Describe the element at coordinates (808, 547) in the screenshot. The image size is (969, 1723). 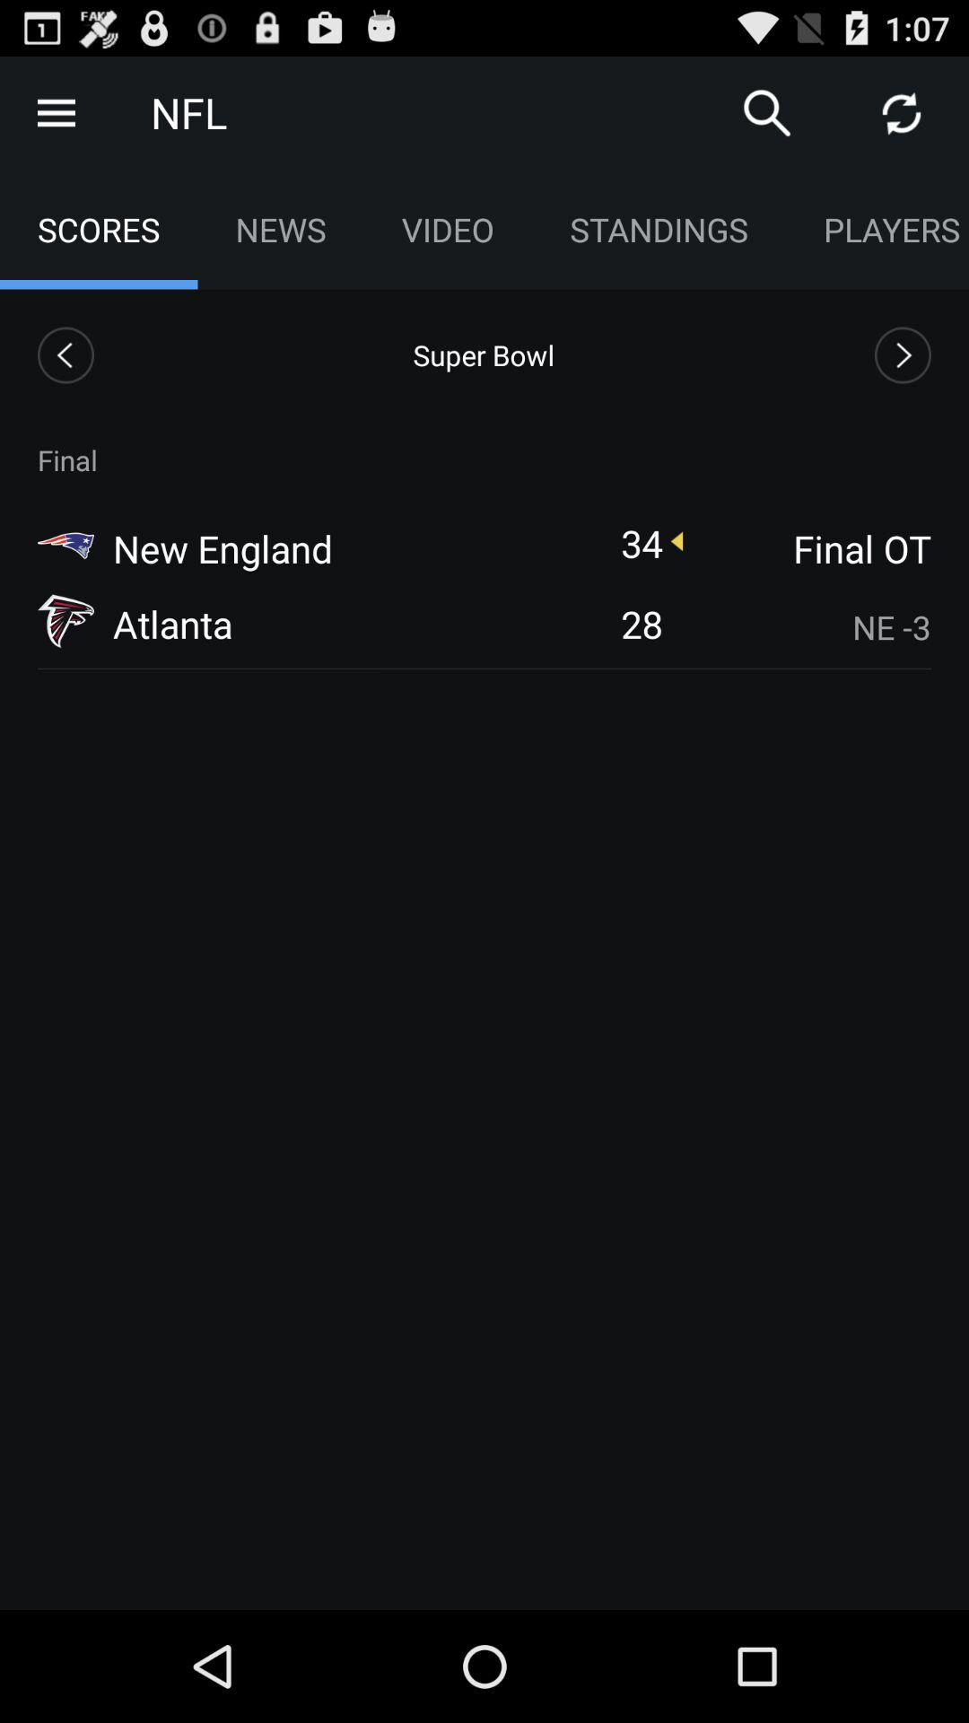
I see `scroll until final ot app` at that location.